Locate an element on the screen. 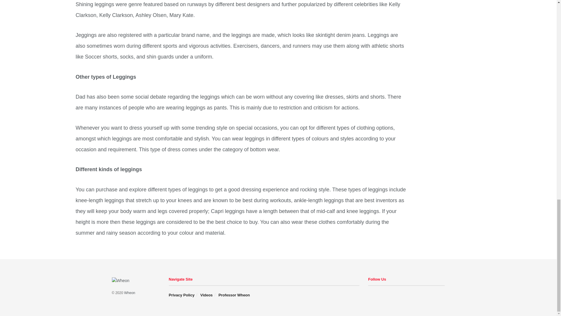  Wheon is located at coordinates (129, 293).